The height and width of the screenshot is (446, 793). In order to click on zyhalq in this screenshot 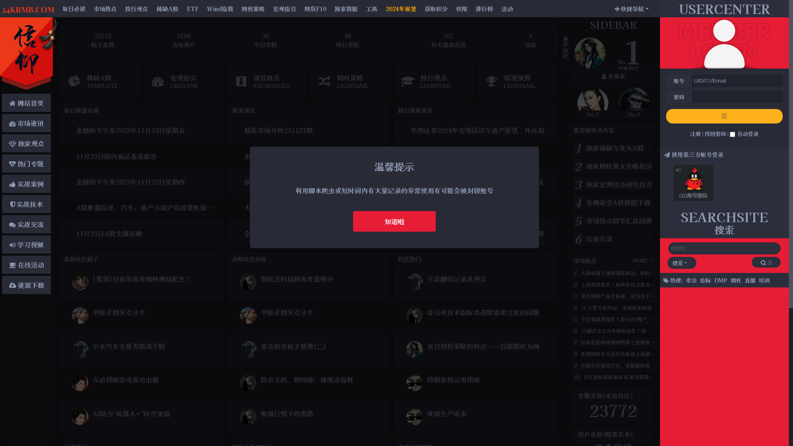, I will do `click(248, 316)`.